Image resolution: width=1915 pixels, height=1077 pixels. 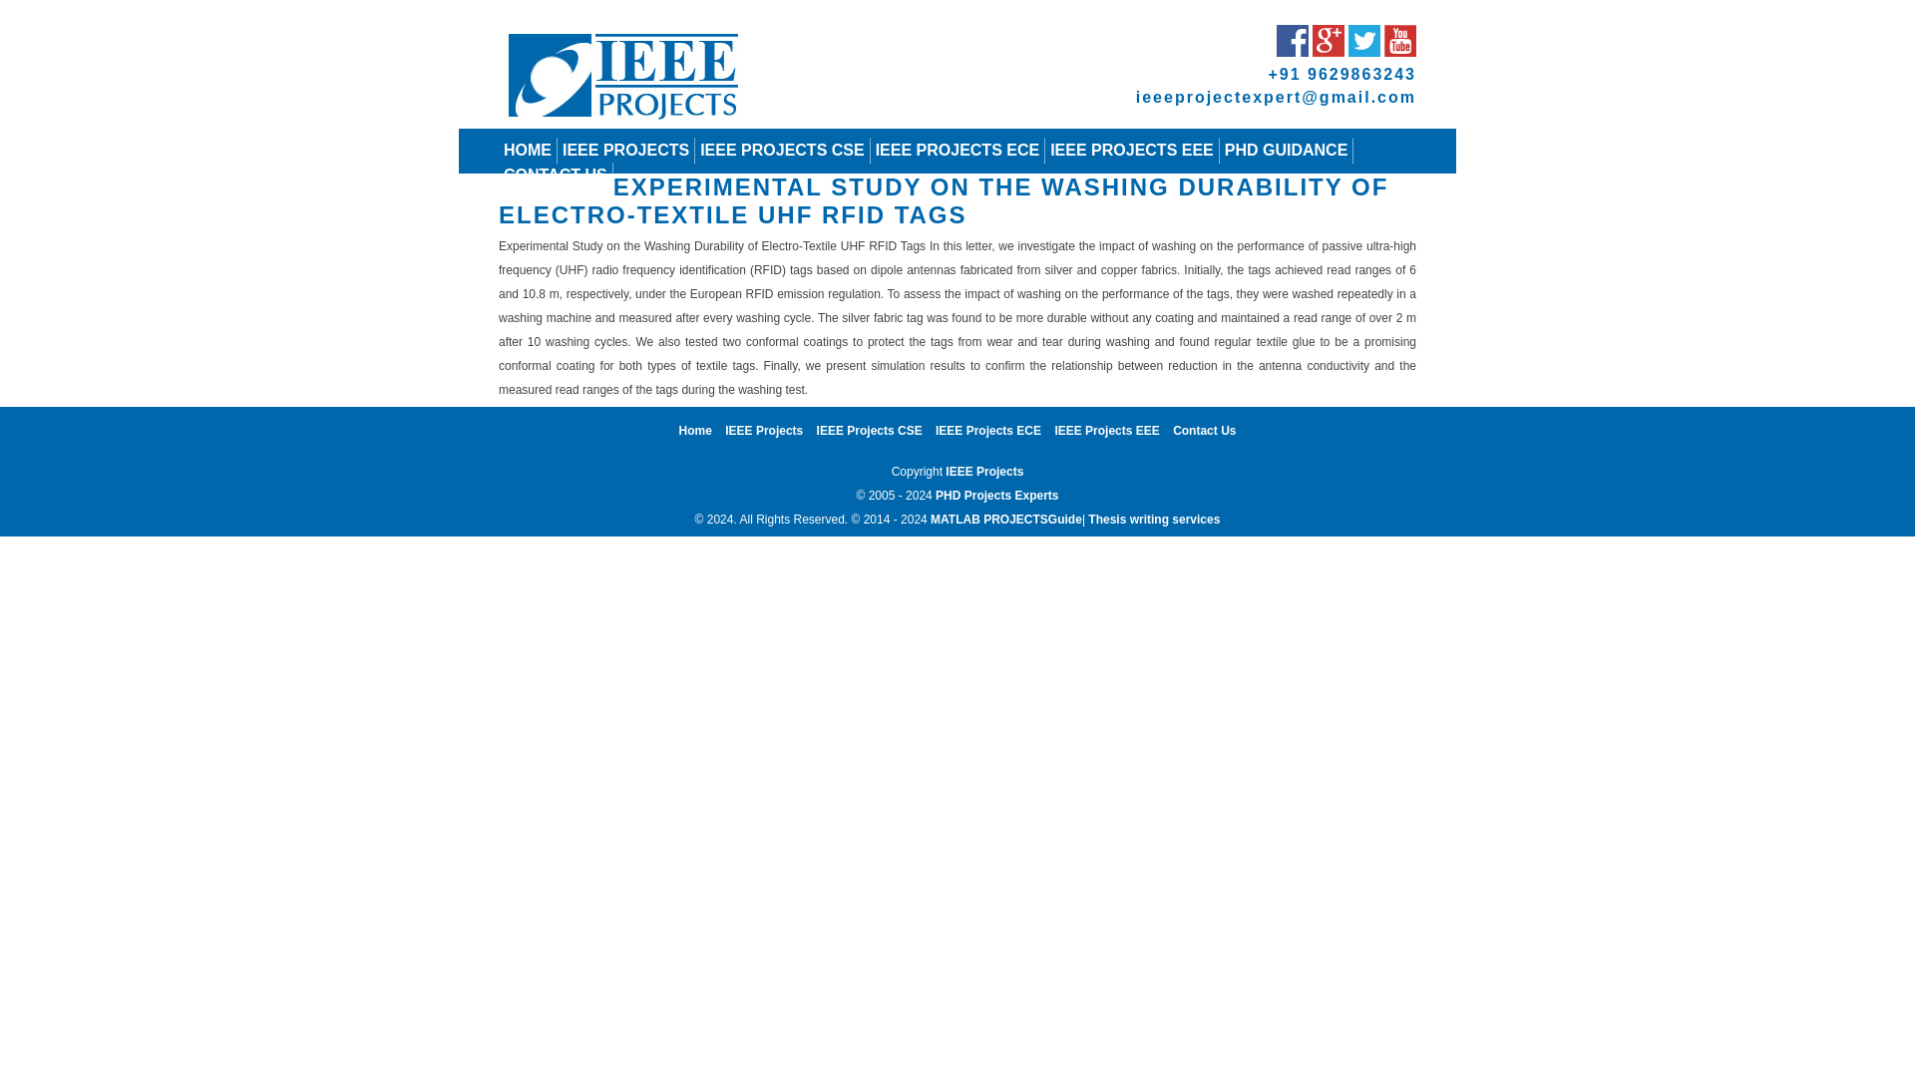 What do you see at coordinates (1287, 150) in the screenshot?
I see `PHD GUIDANCE` at bounding box center [1287, 150].